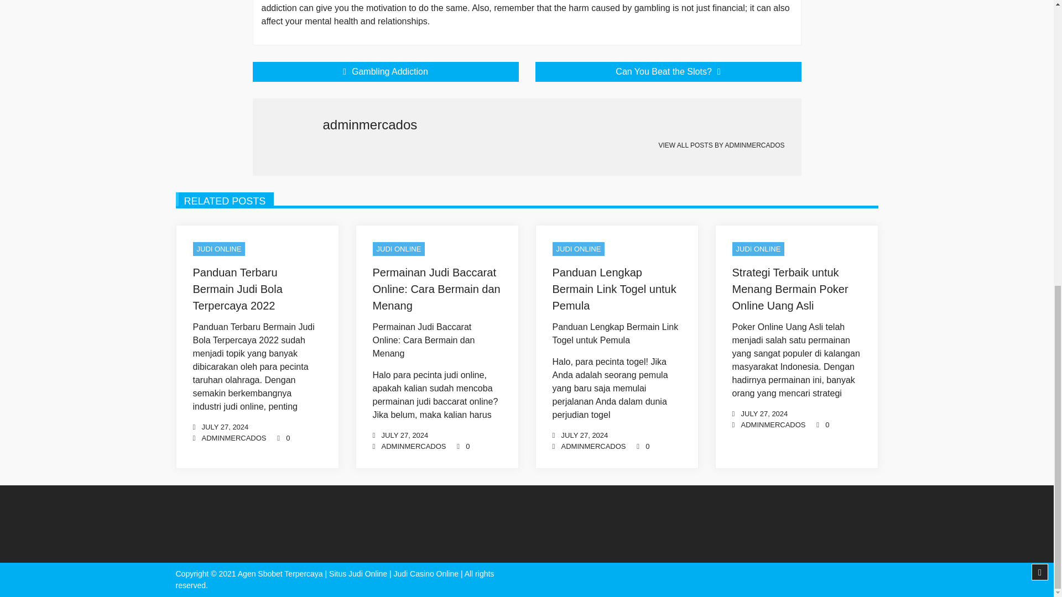 The height and width of the screenshot is (597, 1062). Describe the element at coordinates (773, 425) in the screenshot. I see `adminmercados` at that location.